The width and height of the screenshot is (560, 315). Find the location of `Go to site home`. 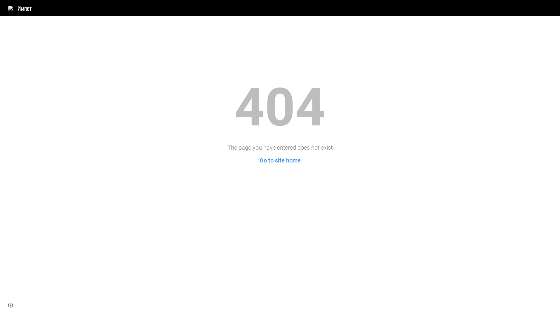

Go to site home is located at coordinates (280, 160).